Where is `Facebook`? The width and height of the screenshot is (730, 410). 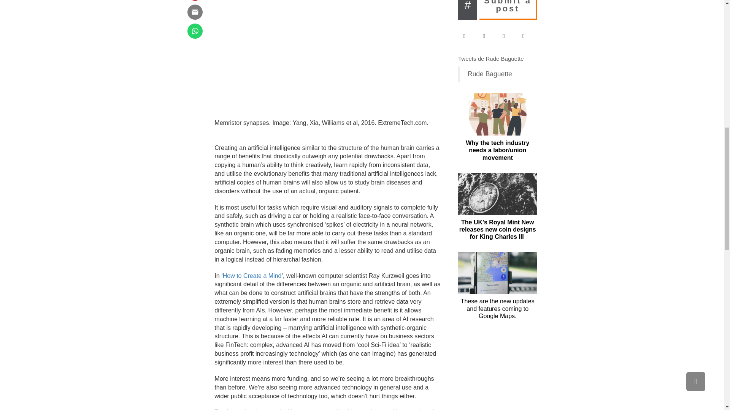 Facebook is located at coordinates (468, 36).